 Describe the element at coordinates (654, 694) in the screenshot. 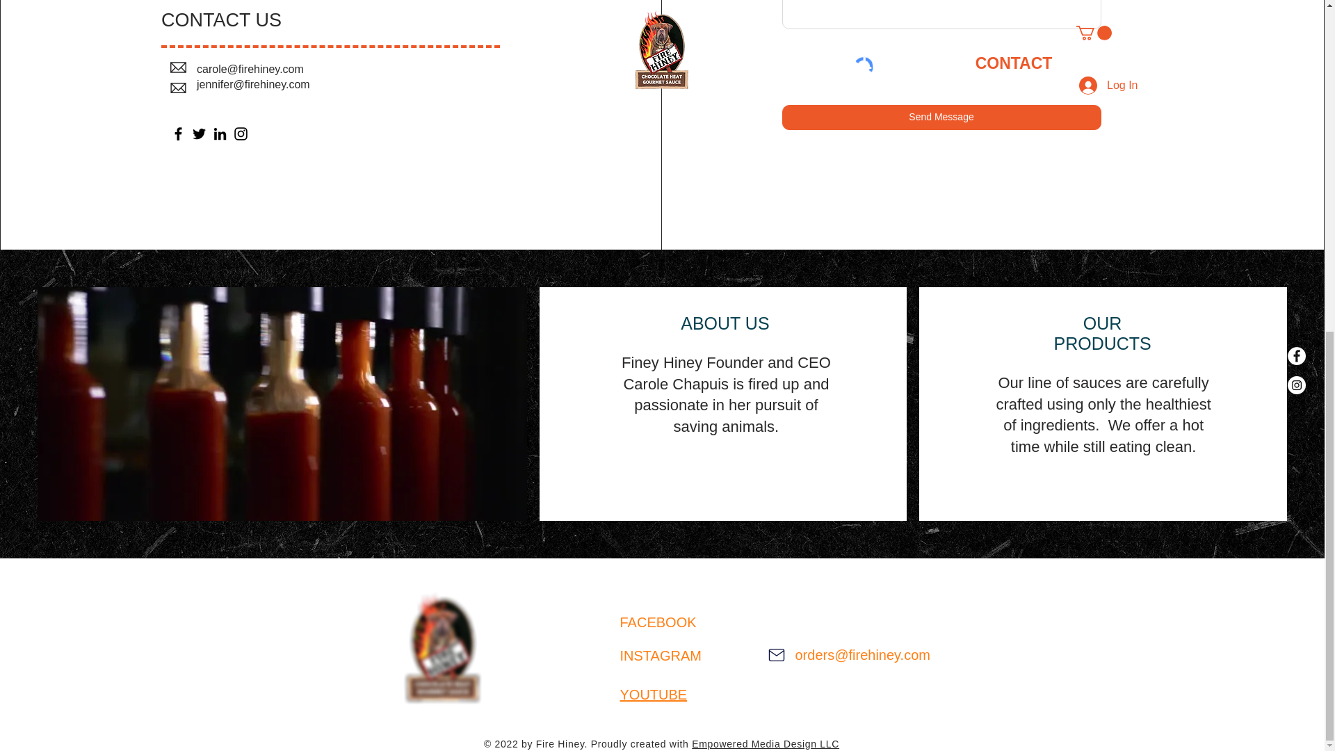

I see `YOUTUBE` at that location.